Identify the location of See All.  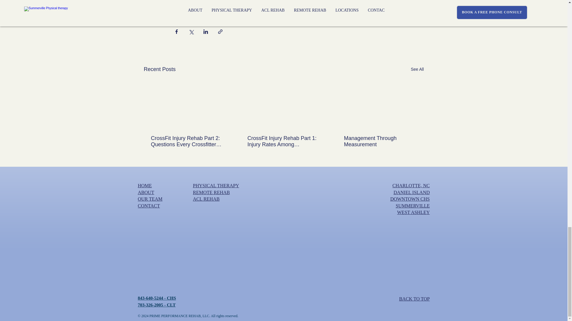
(417, 70).